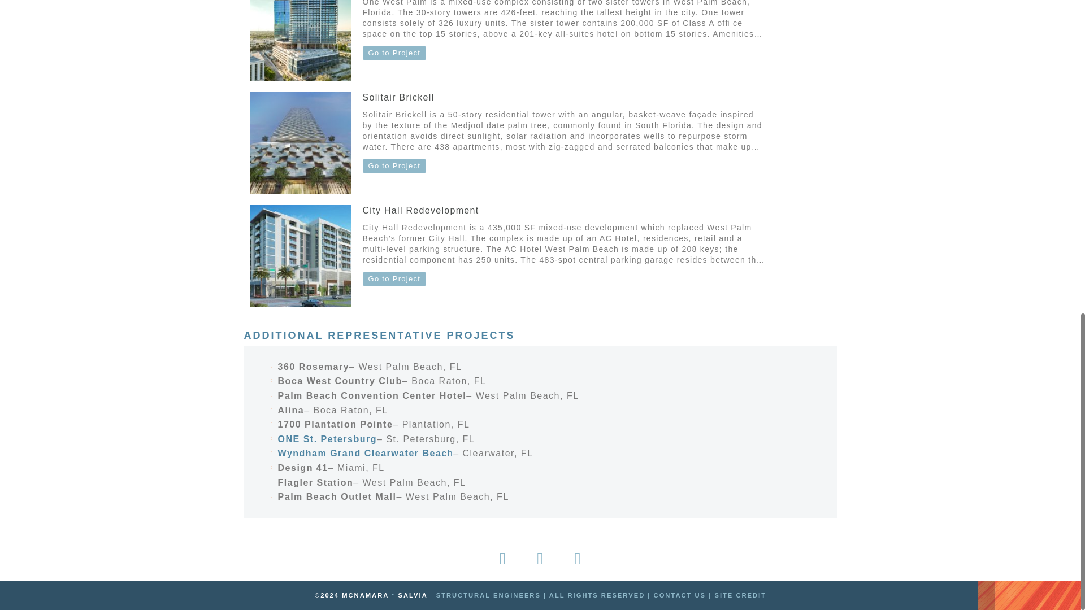 Image resolution: width=1085 pixels, height=610 pixels. Describe the element at coordinates (398, 97) in the screenshot. I see `Solitair Brickell` at that location.